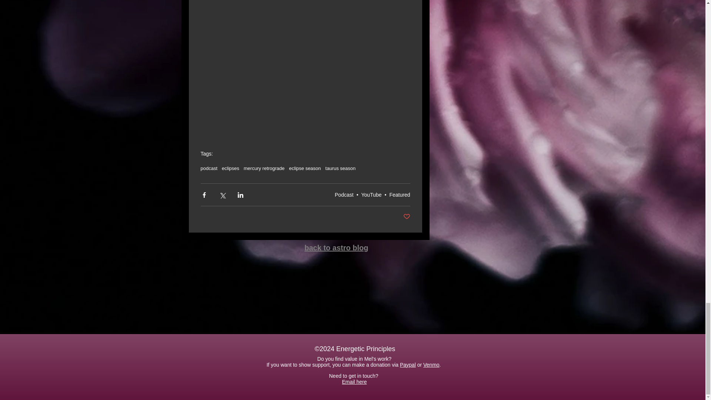 Image resolution: width=711 pixels, height=400 pixels. I want to click on Post not marked as liked, so click(407, 217).